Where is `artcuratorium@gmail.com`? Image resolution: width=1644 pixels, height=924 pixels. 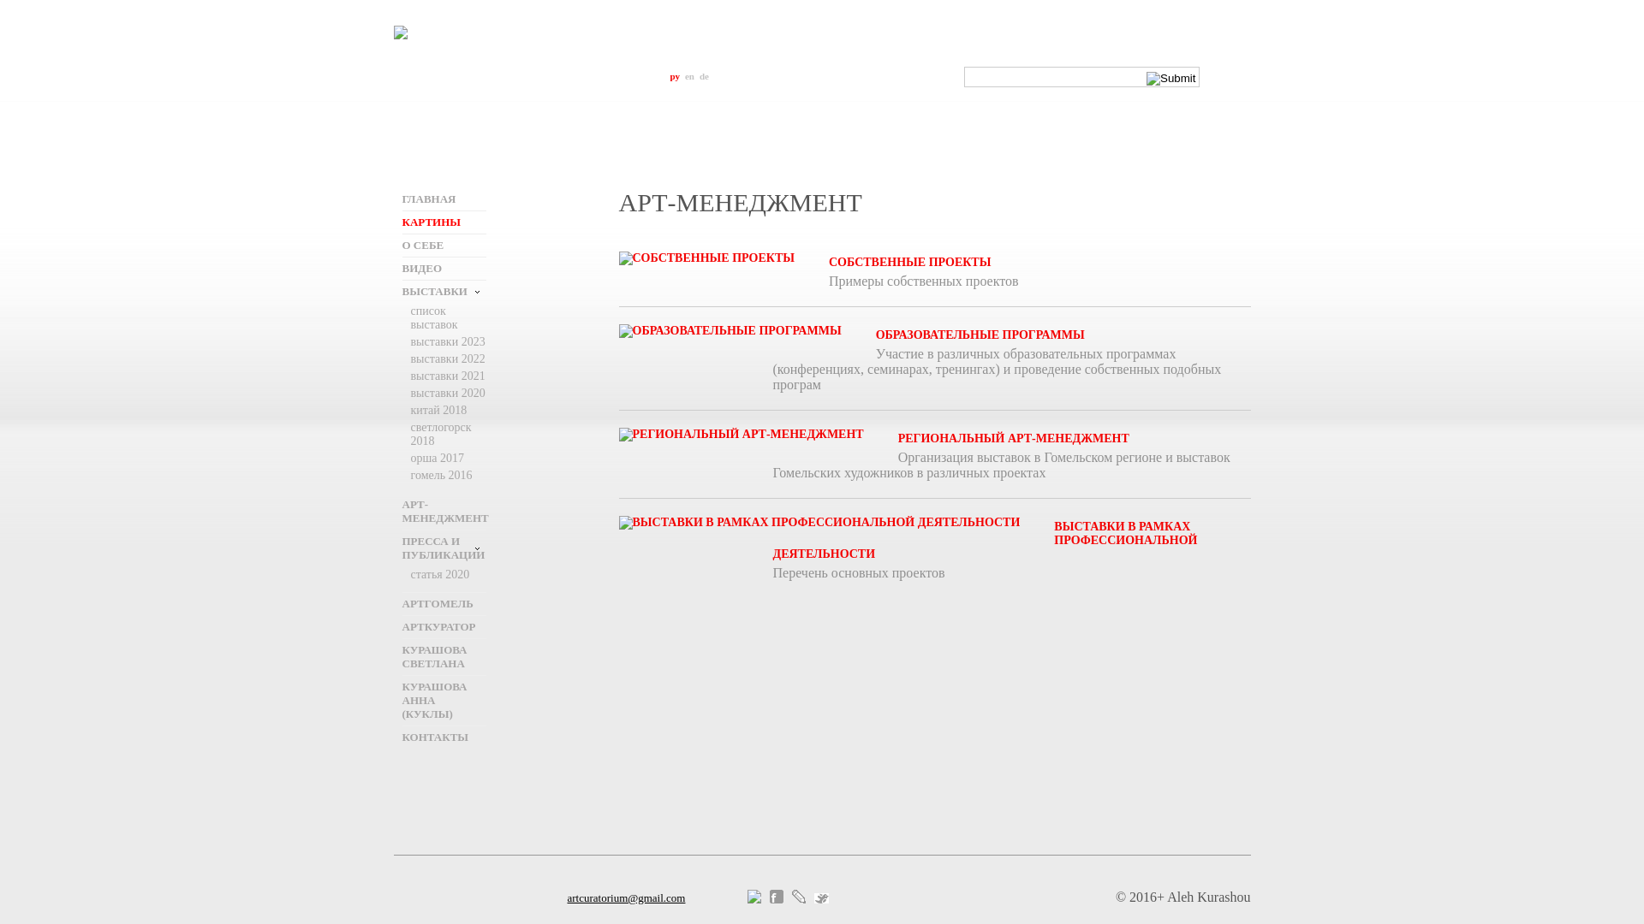
artcuratorium@gmail.com is located at coordinates (626, 898).